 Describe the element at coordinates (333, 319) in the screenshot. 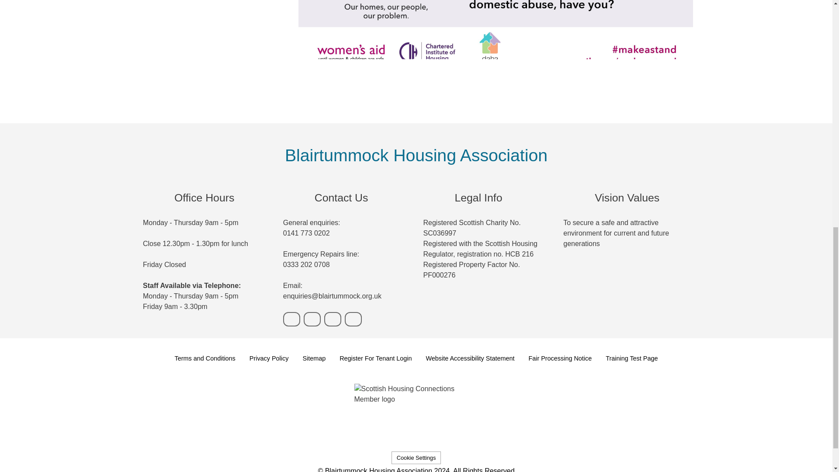

I see `Facebook` at that location.